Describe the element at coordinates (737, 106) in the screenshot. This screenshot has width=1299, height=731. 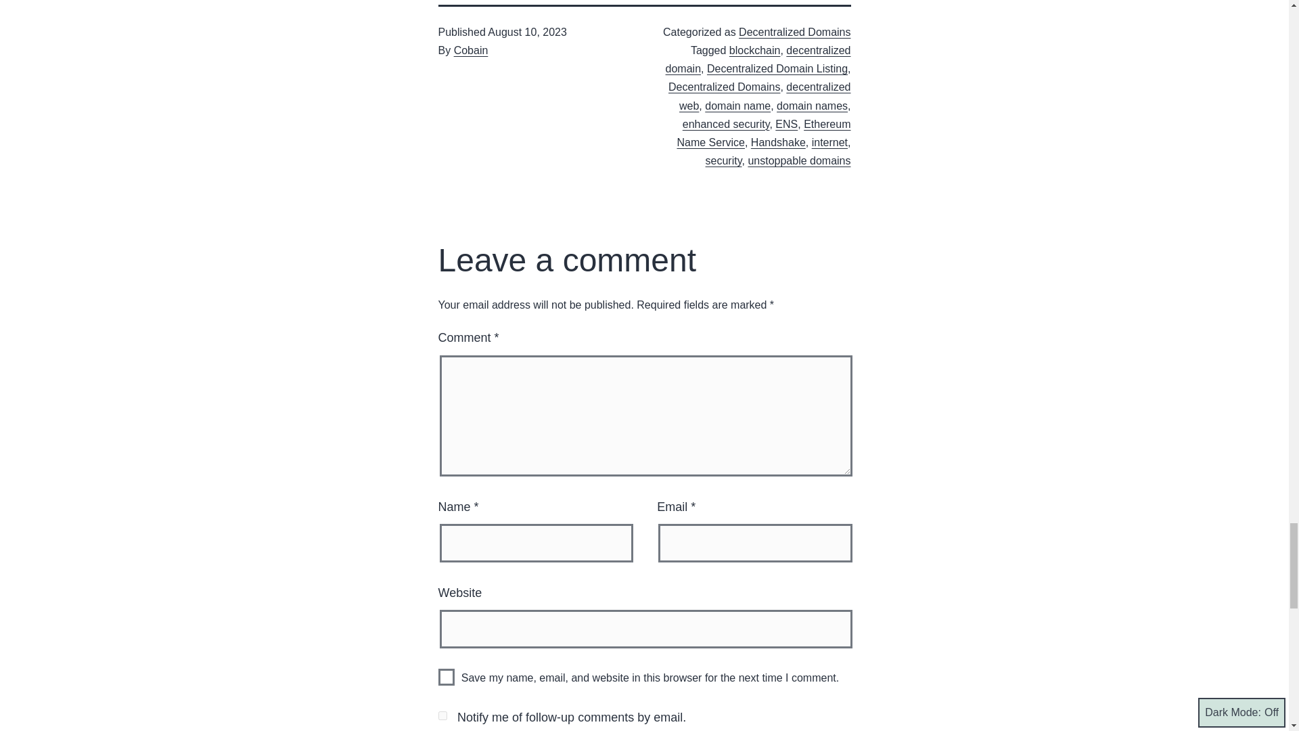
I see `domain name` at that location.